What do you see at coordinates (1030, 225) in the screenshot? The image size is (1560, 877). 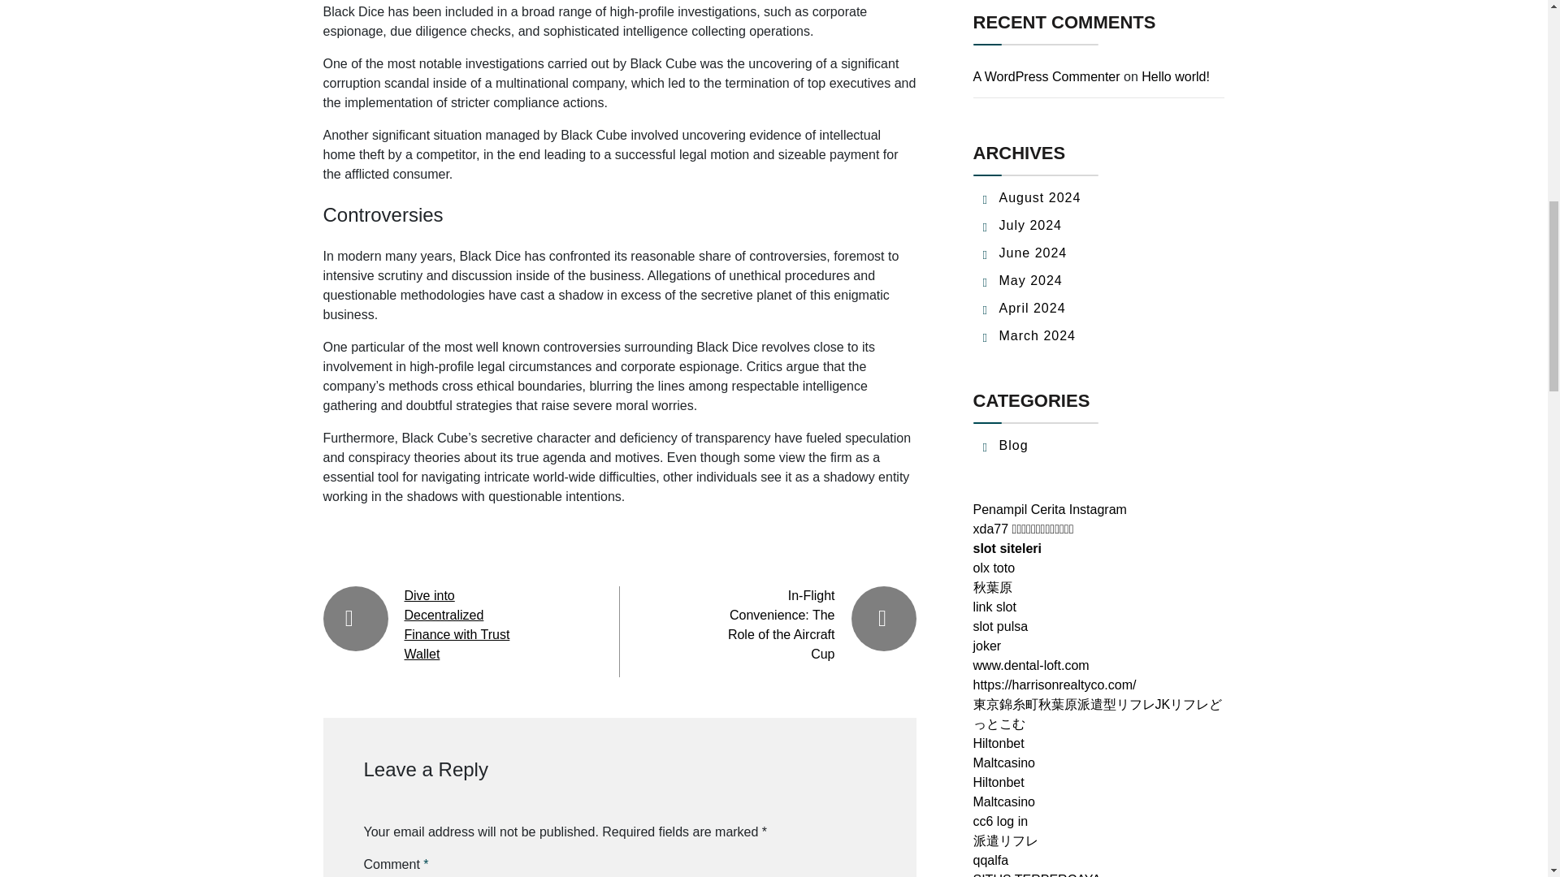 I see `July 2024` at bounding box center [1030, 225].